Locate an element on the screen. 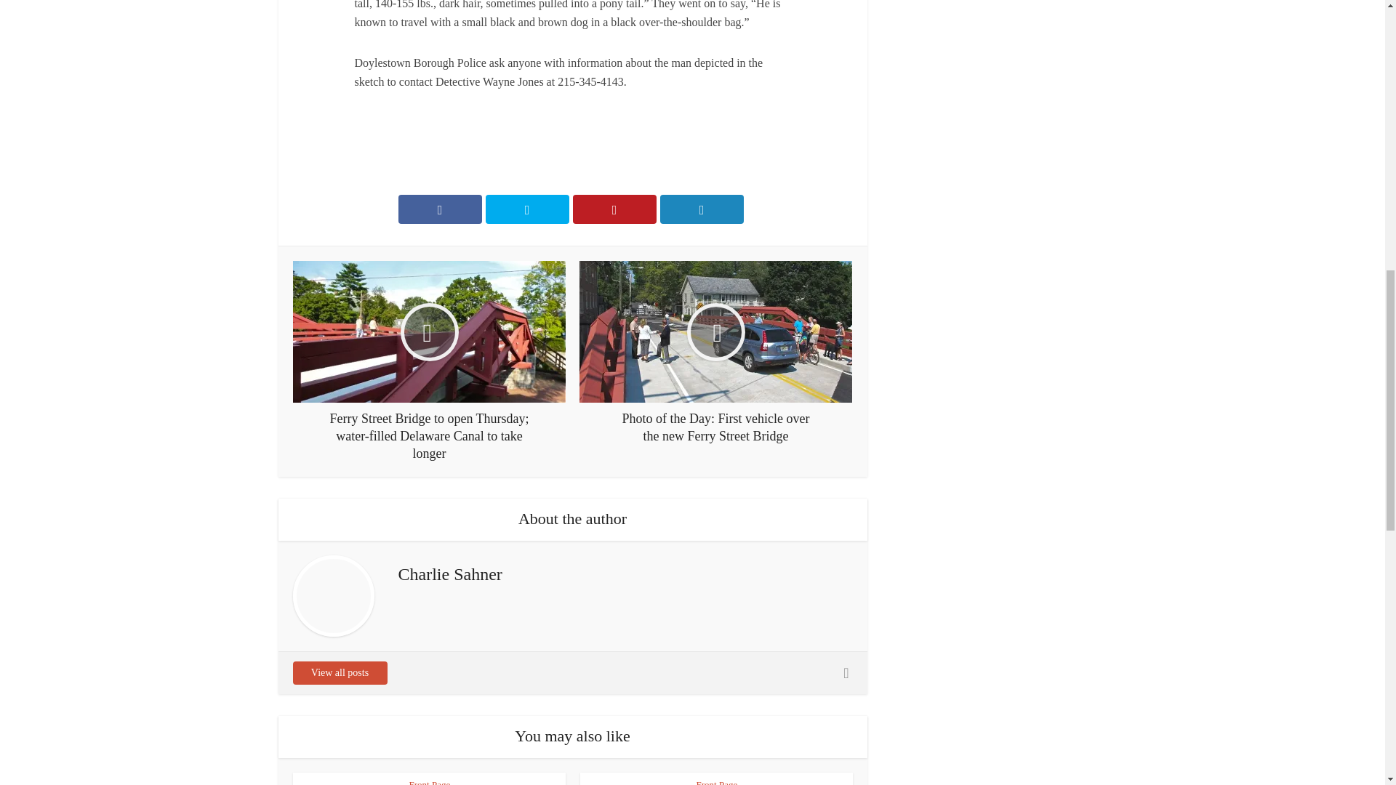 Image resolution: width=1396 pixels, height=785 pixels. Front Page is located at coordinates (429, 782).